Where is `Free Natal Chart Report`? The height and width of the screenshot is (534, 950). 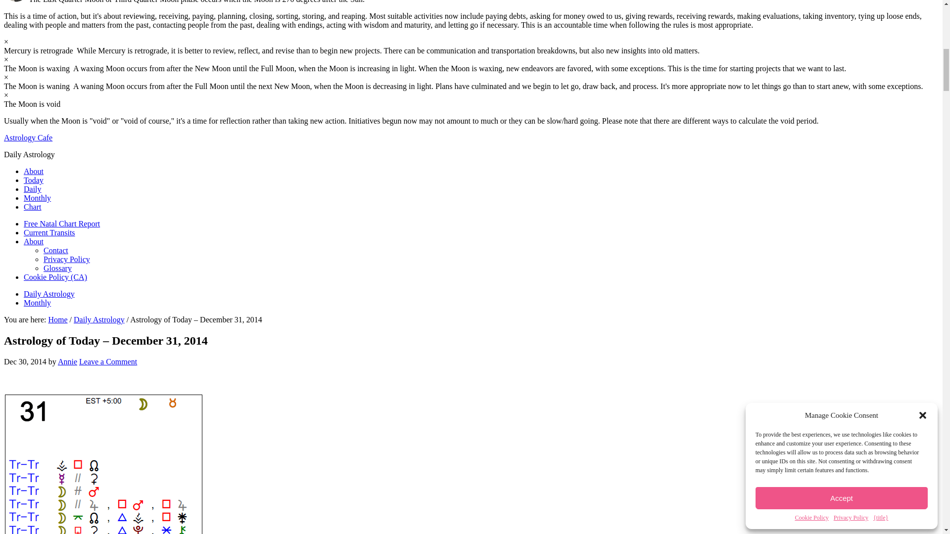 Free Natal Chart Report is located at coordinates (61, 223).